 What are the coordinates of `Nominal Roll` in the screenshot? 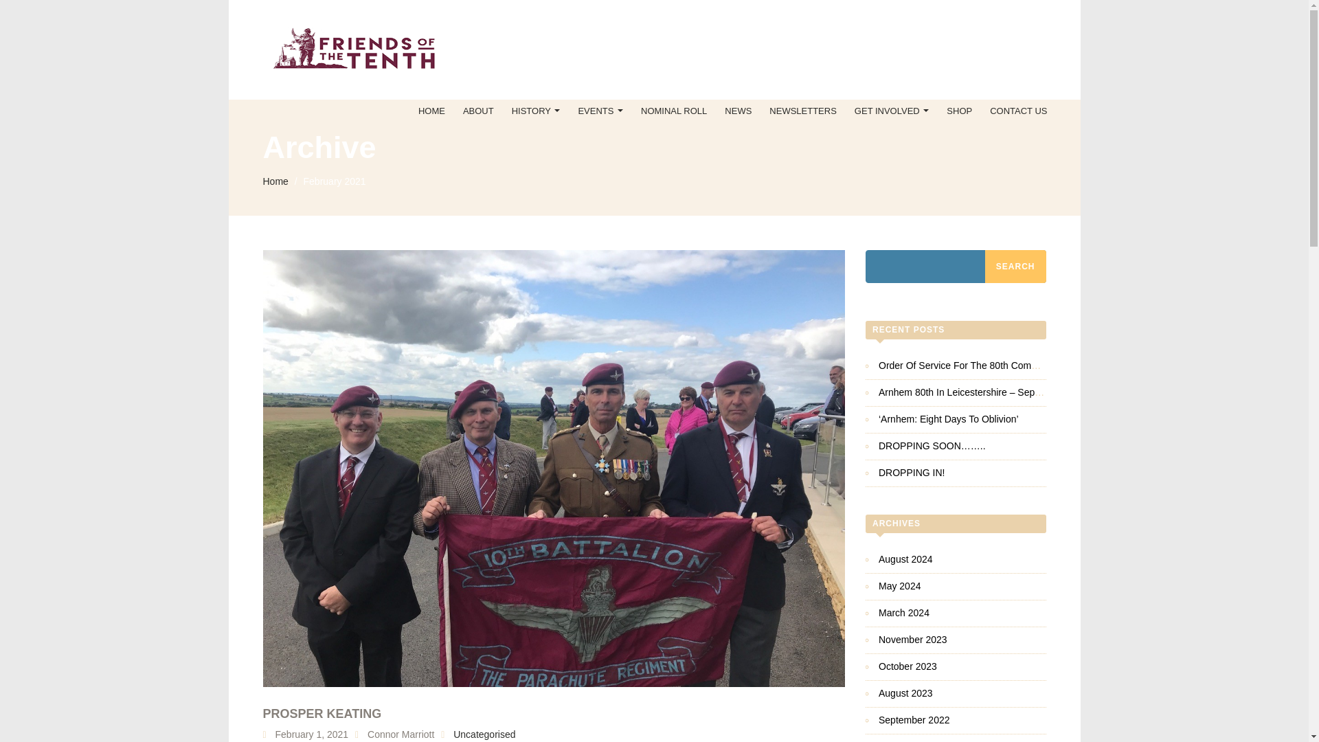 It's located at (673, 111).